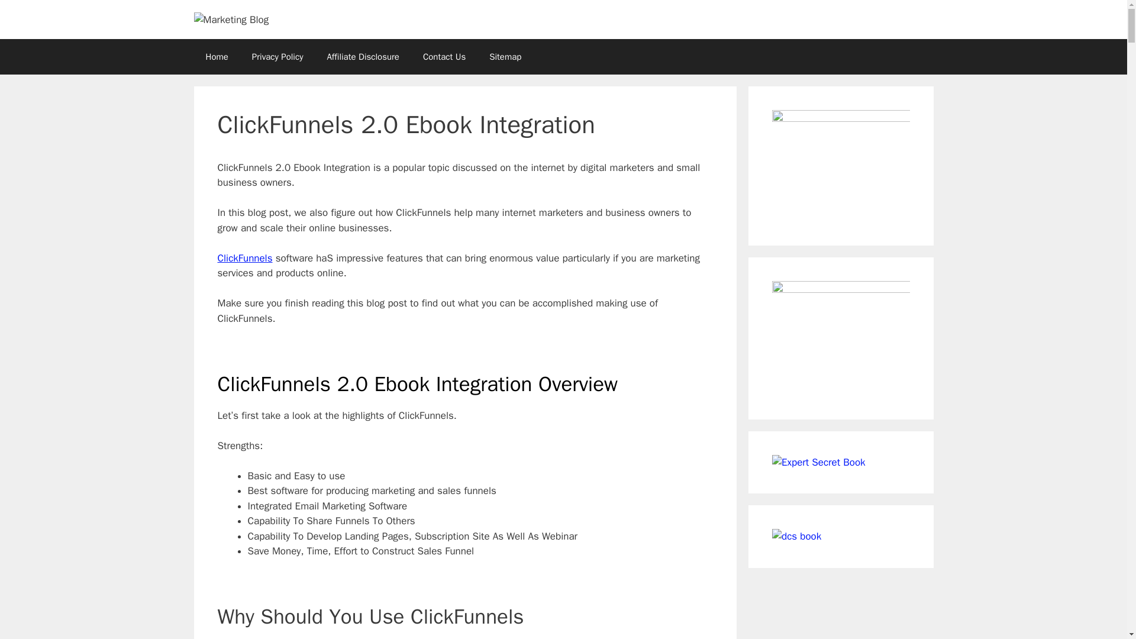 The height and width of the screenshot is (639, 1136). Describe the element at coordinates (363, 57) in the screenshot. I see `Affiliate Disclosure` at that location.